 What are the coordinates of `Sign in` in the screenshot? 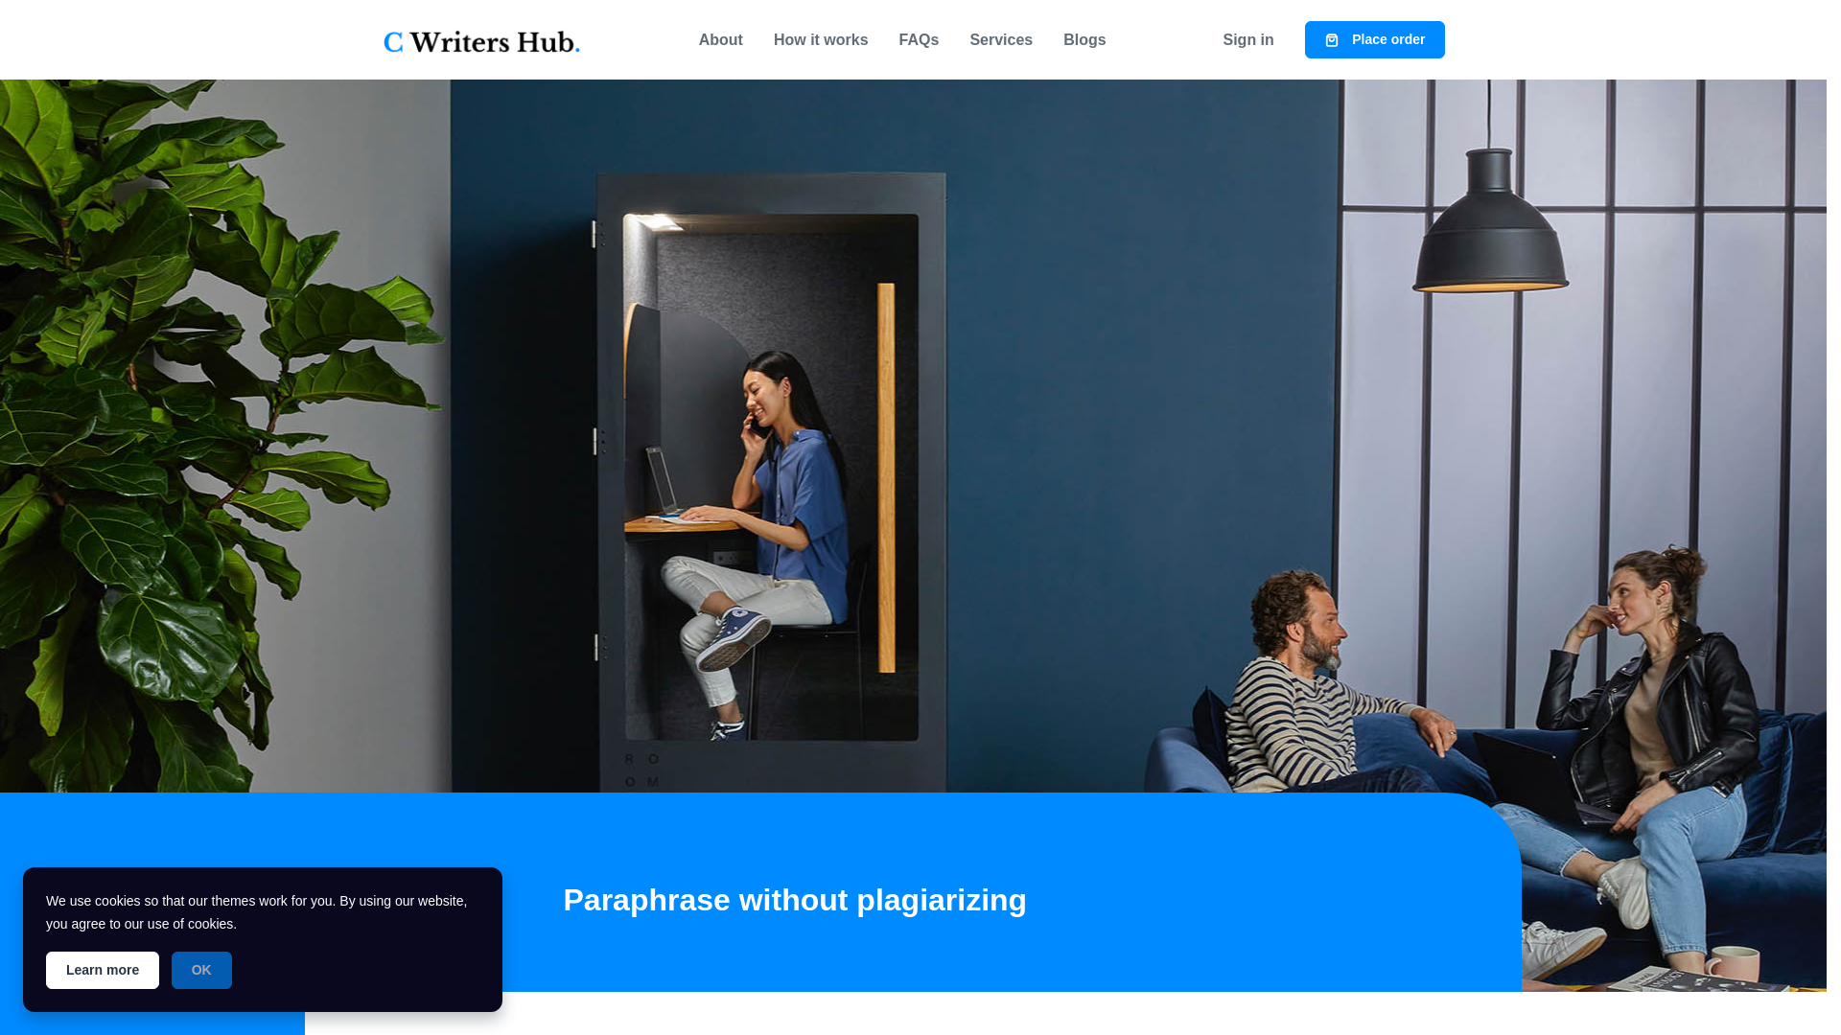 It's located at (1248, 39).